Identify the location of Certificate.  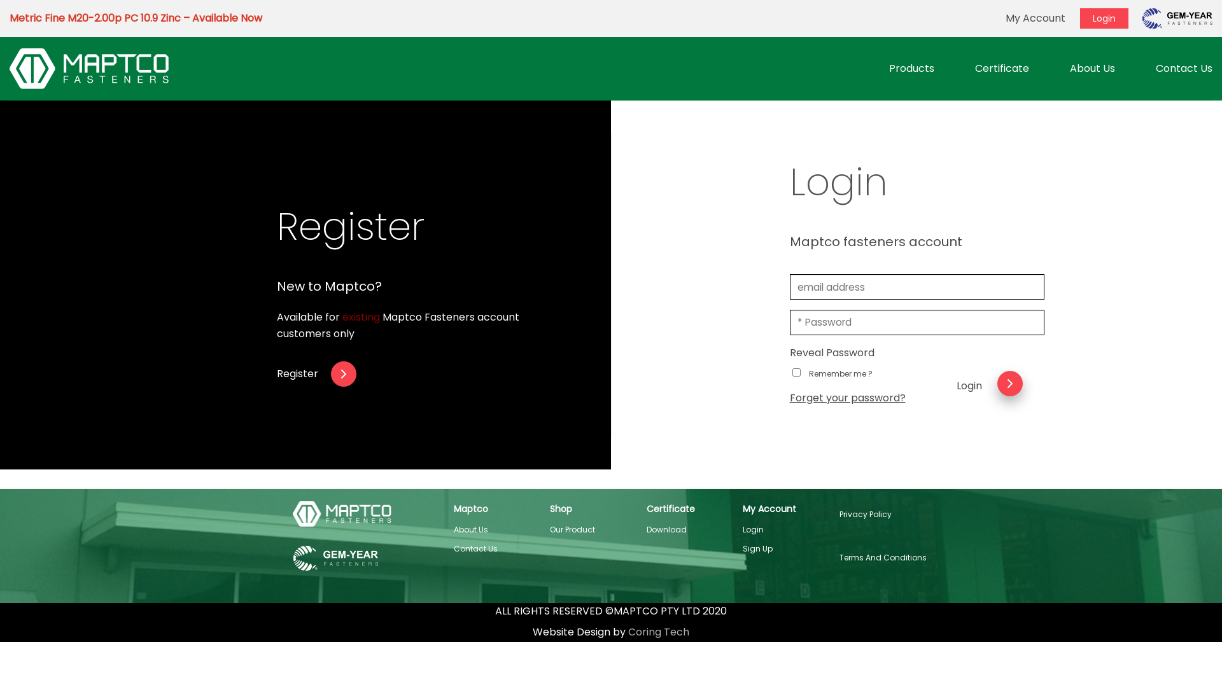
(1002, 69).